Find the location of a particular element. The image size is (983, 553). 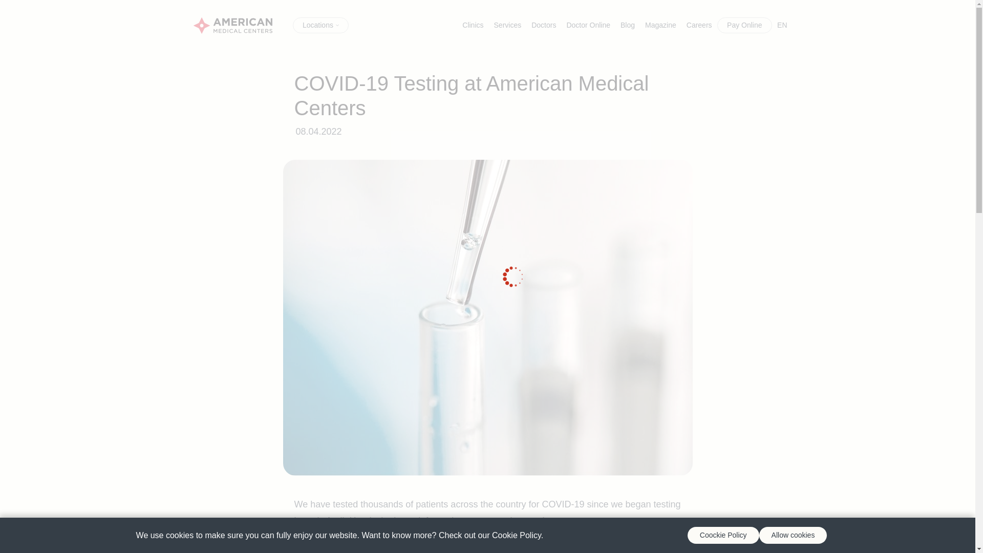

Locations is located at coordinates (320, 25).